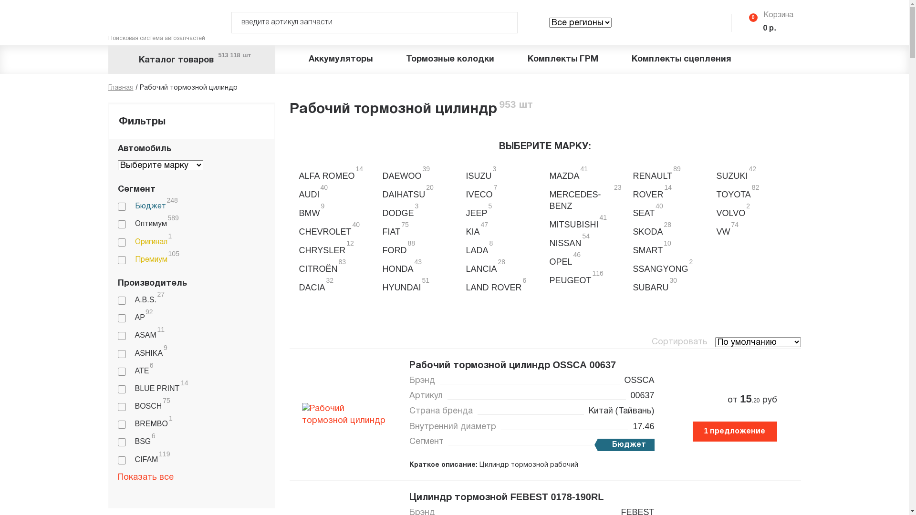 The height and width of the screenshot is (515, 916). Describe the element at coordinates (670, 211) in the screenshot. I see `SEAT
40` at that location.